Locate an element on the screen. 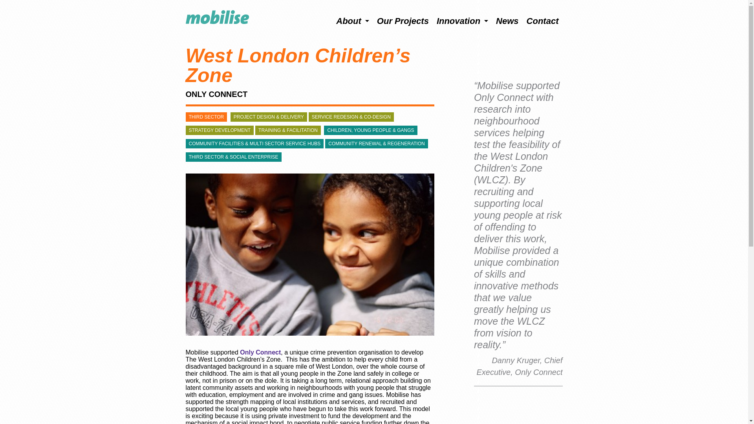 This screenshot has width=754, height=424. Contact is located at coordinates (542, 21).